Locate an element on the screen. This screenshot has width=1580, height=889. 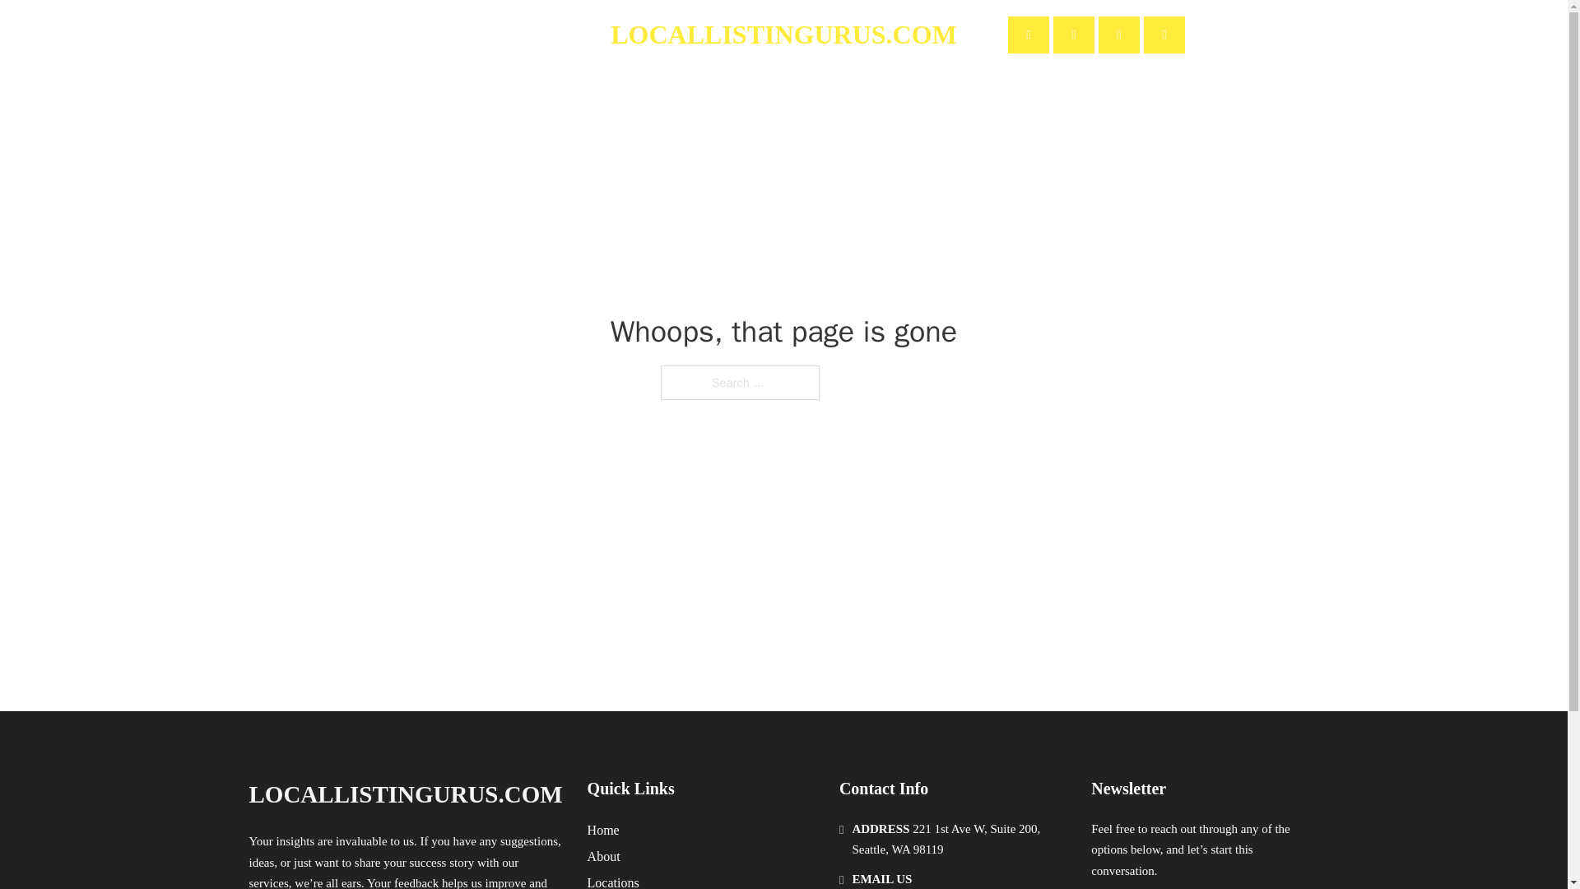
About is located at coordinates (465, 35).